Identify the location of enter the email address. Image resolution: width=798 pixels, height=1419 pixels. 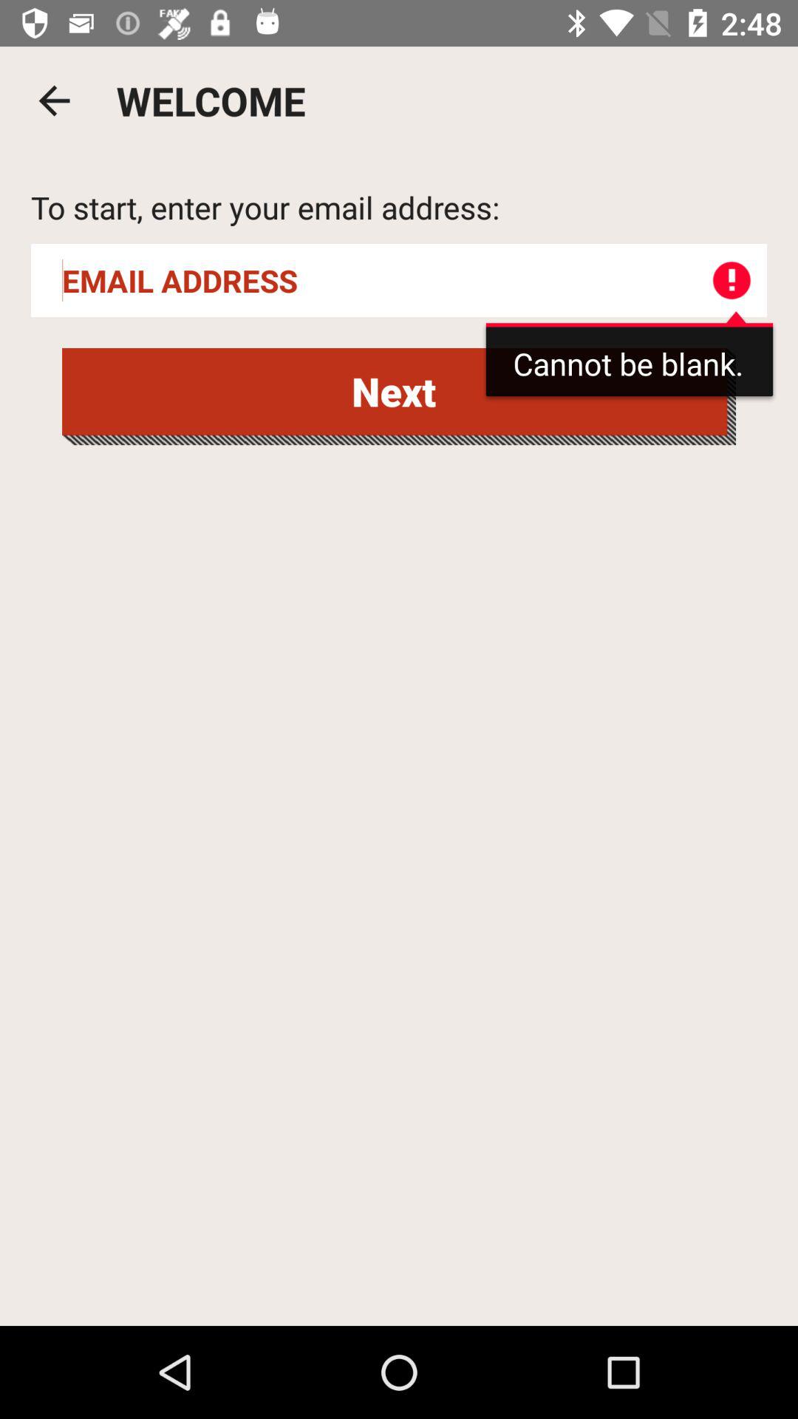
(399, 281).